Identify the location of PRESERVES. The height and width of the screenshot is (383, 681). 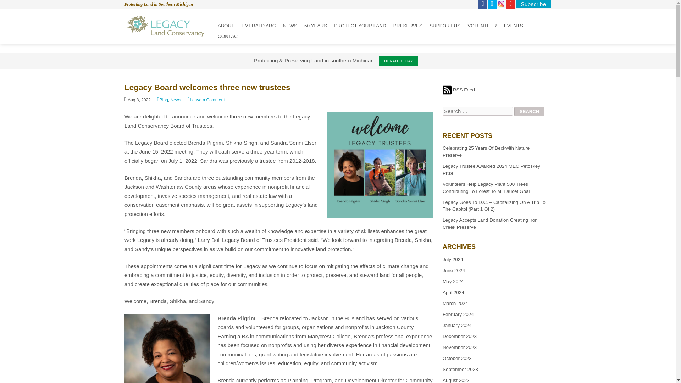
(408, 26).